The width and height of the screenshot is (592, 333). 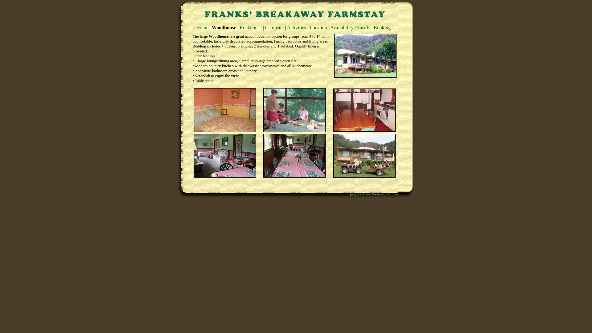 What do you see at coordinates (202, 28) in the screenshot?
I see `Home` at bounding box center [202, 28].